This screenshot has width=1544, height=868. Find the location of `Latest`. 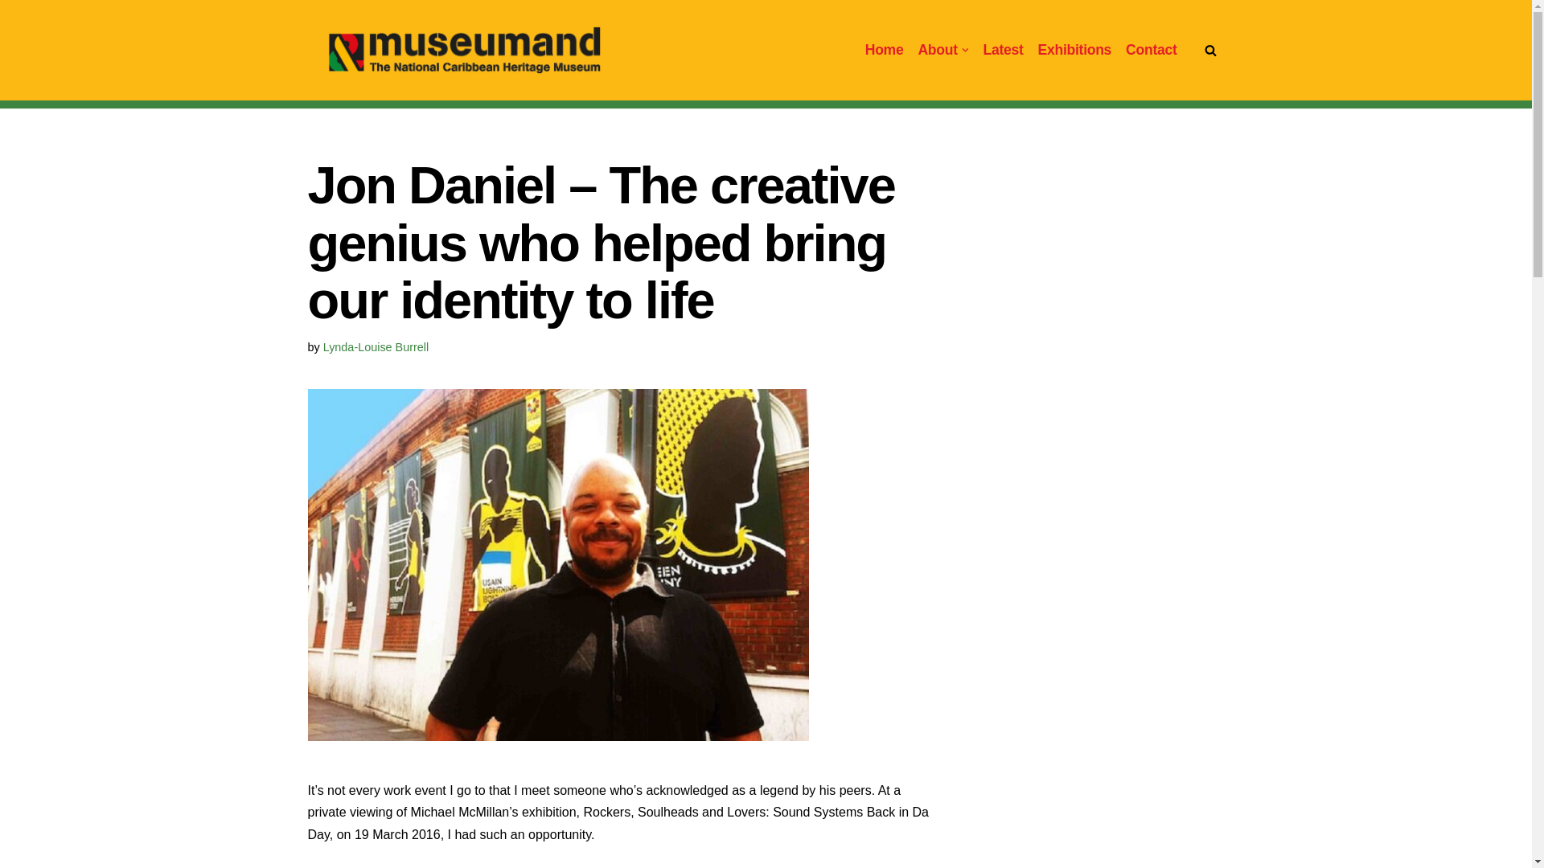

Latest is located at coordinates (1004, 50).